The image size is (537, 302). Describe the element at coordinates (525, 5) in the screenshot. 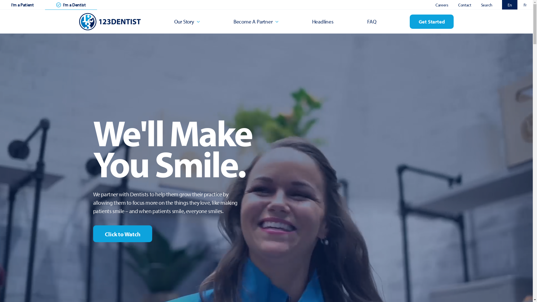

I see `Fr` at that location.